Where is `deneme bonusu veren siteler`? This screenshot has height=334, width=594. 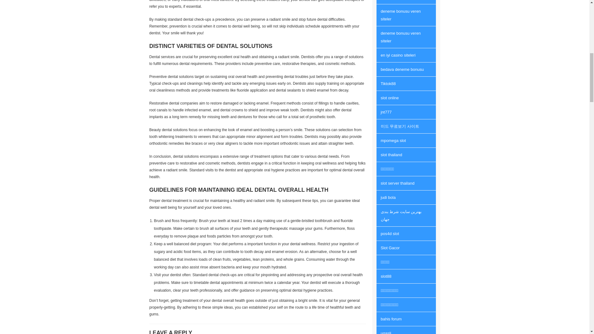
deneme bonusu veren siteler is located at coordinates (406, 15).